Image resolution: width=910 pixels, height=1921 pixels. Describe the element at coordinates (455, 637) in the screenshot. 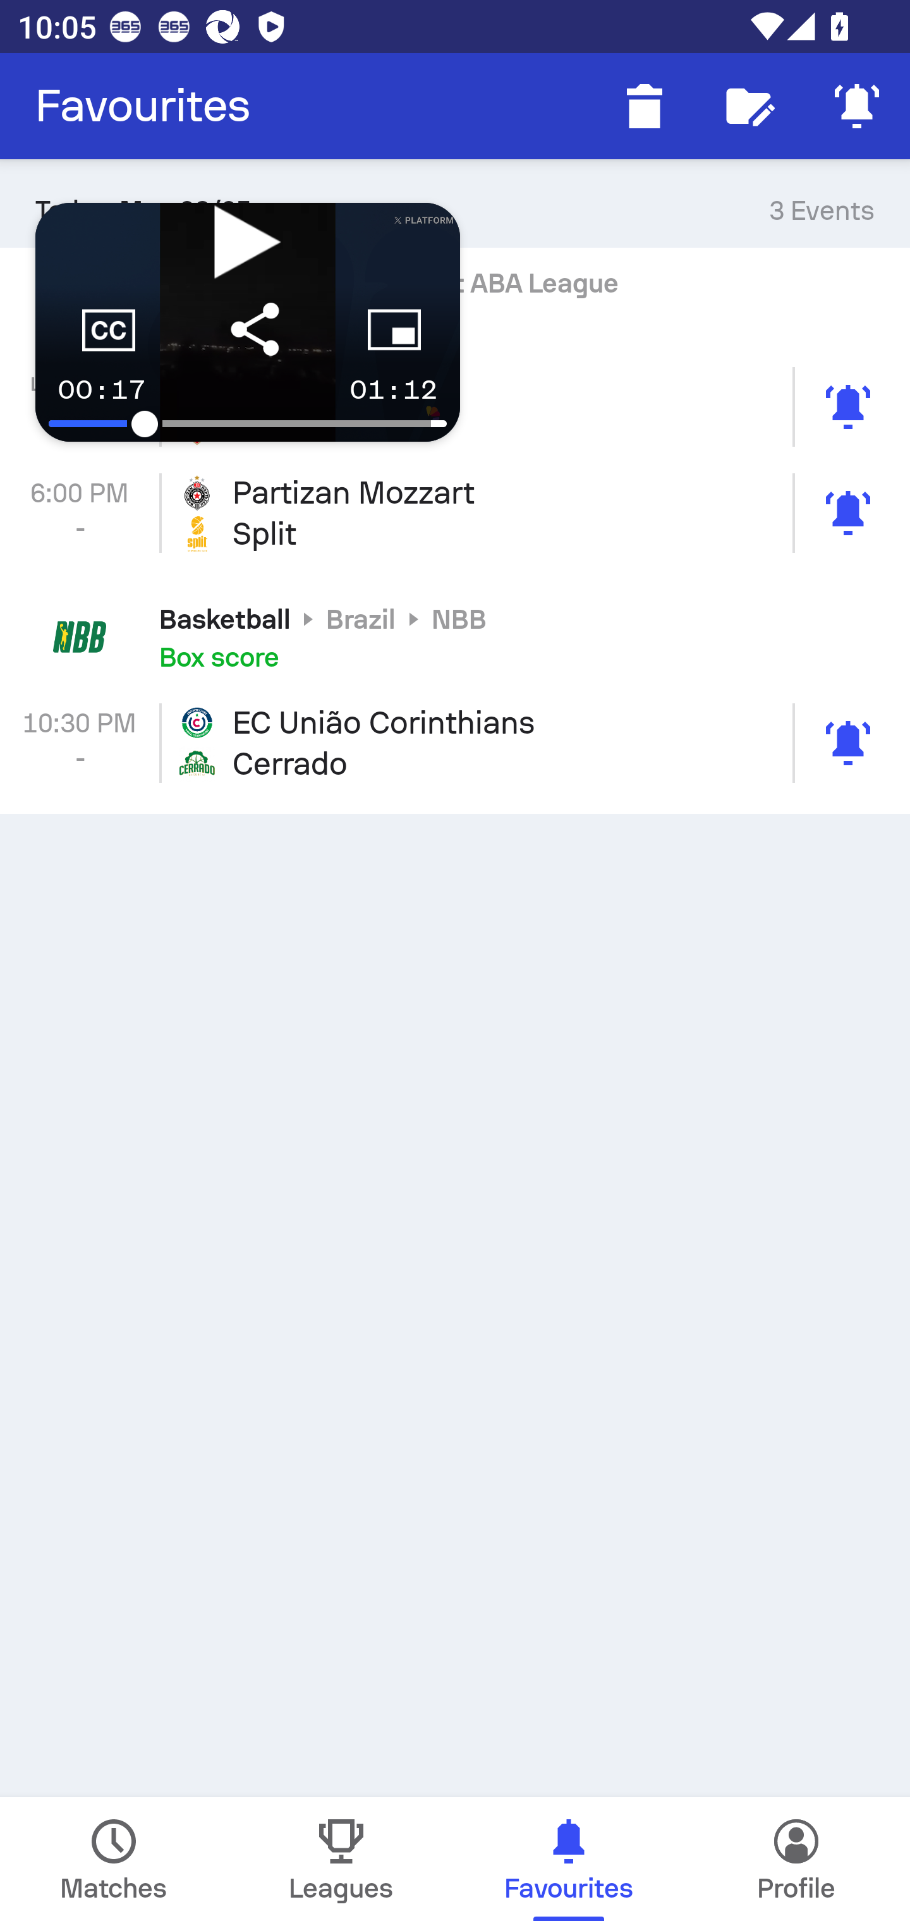

I see `Basketball Brazil NBB Box score` at that location.